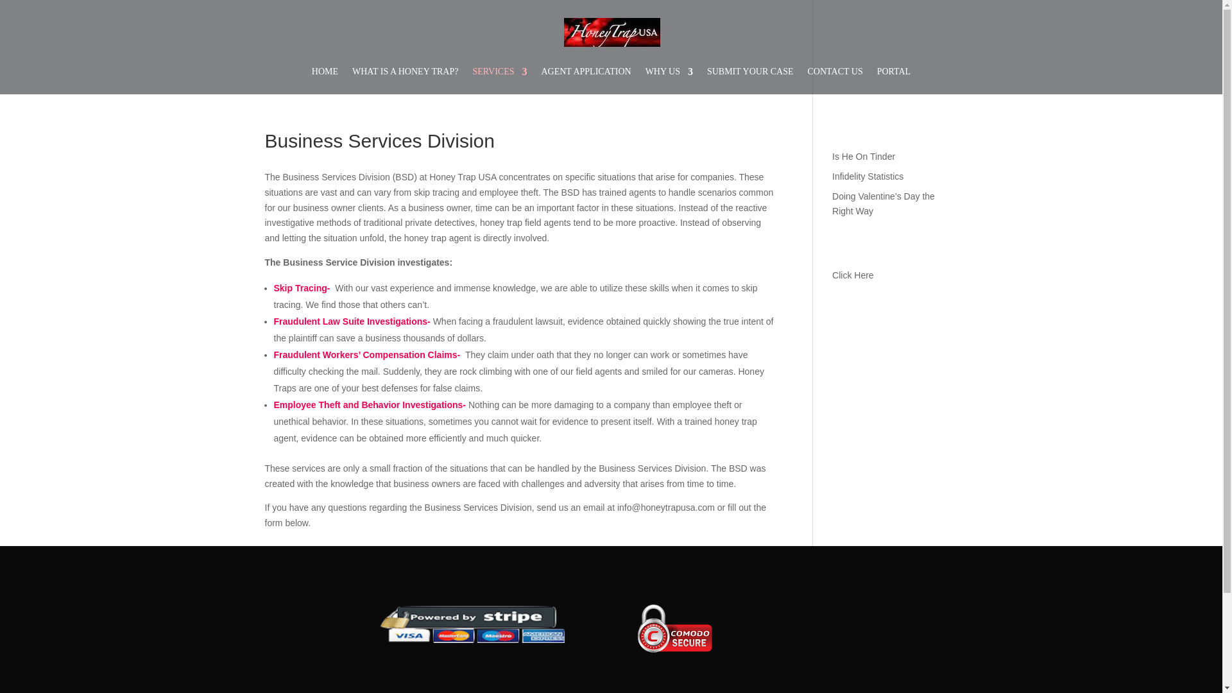 Image resolution: width=1232 pixels, height=693 pixels. I want to click on CONTACT US, so click(835, 80).